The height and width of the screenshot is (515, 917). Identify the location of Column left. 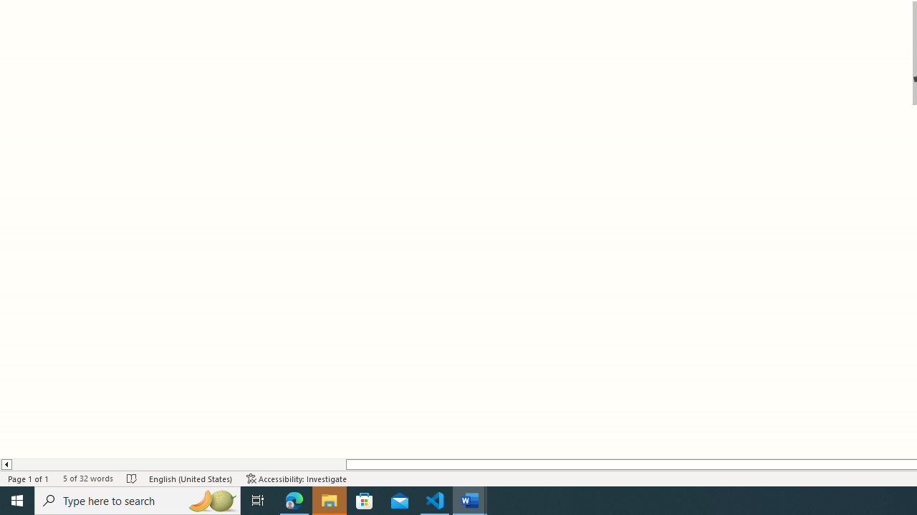
(6, 464).